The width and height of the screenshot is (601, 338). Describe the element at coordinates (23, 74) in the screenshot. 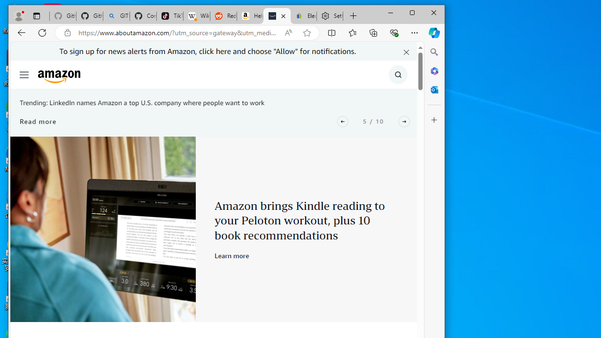

I see `Menu` at that location.